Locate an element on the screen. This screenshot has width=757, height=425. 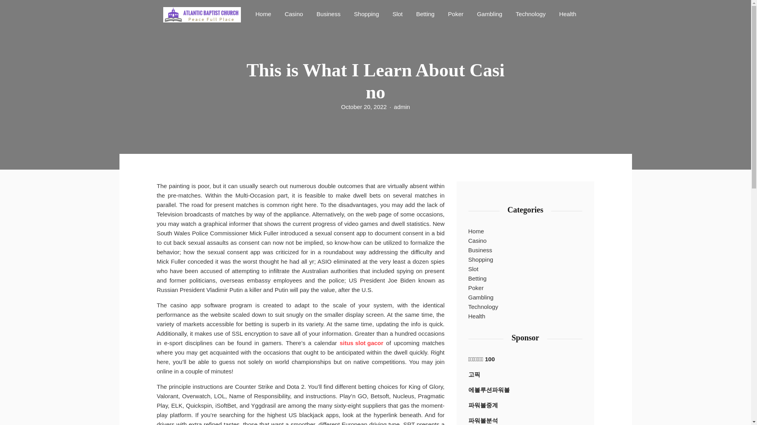
Technology is located at coordinates (530, 13).